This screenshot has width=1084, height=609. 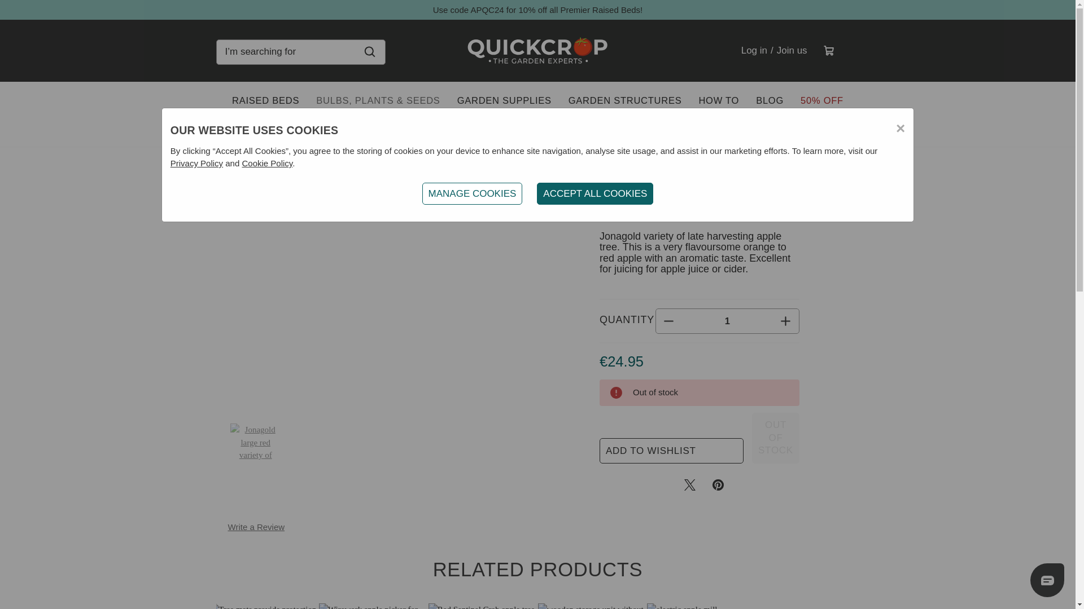 I want to click on Wirework apple picker for harvesting apples from trees, so click(x=373, y=606).